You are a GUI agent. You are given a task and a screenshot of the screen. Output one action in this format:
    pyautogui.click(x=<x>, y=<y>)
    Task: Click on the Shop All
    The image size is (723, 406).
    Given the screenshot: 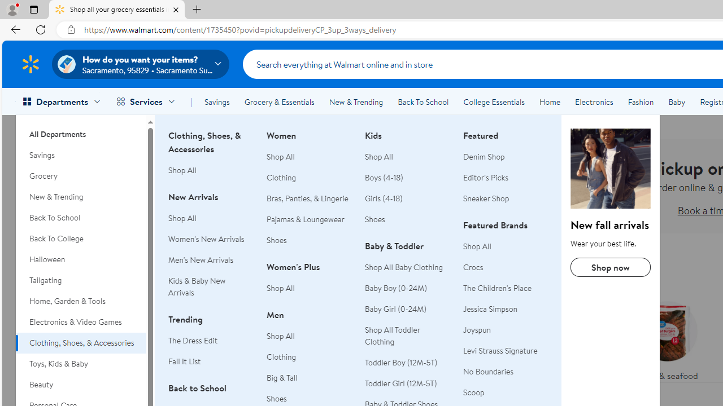 What is the action you would take?
    pyautogui.click(x=506, y=246)
    